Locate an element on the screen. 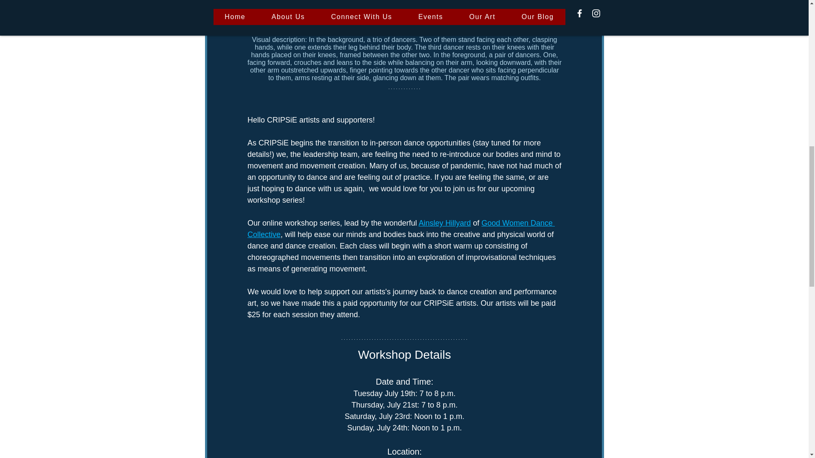  Good Women Dance Collective is located at coordinates (400, 229).